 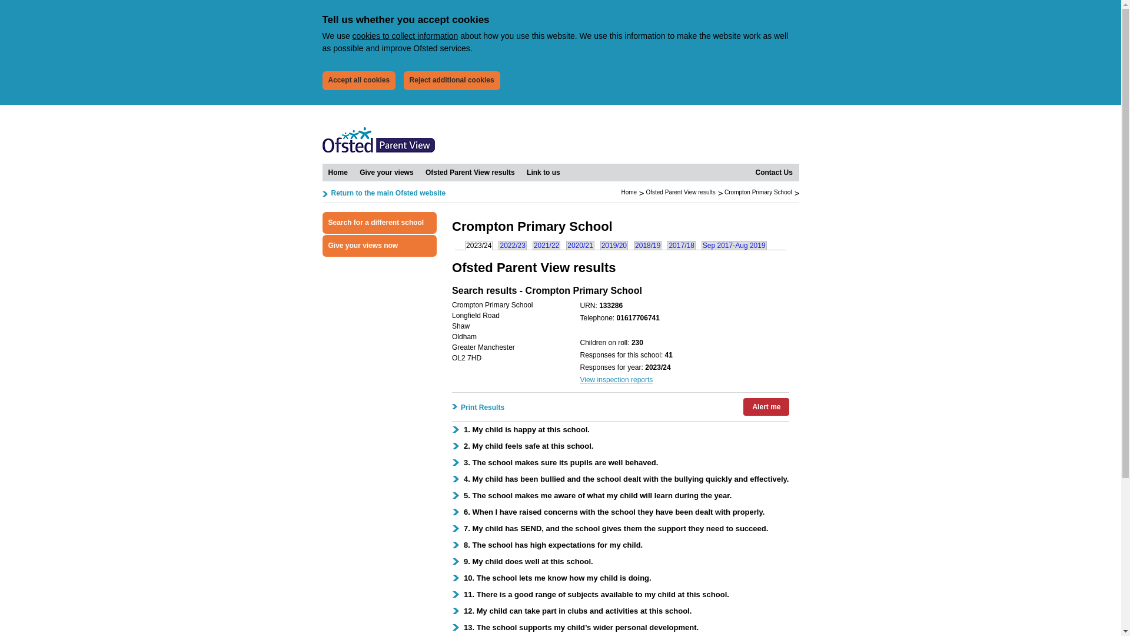 I want to click on Link to us, so click(x=543, y=172).